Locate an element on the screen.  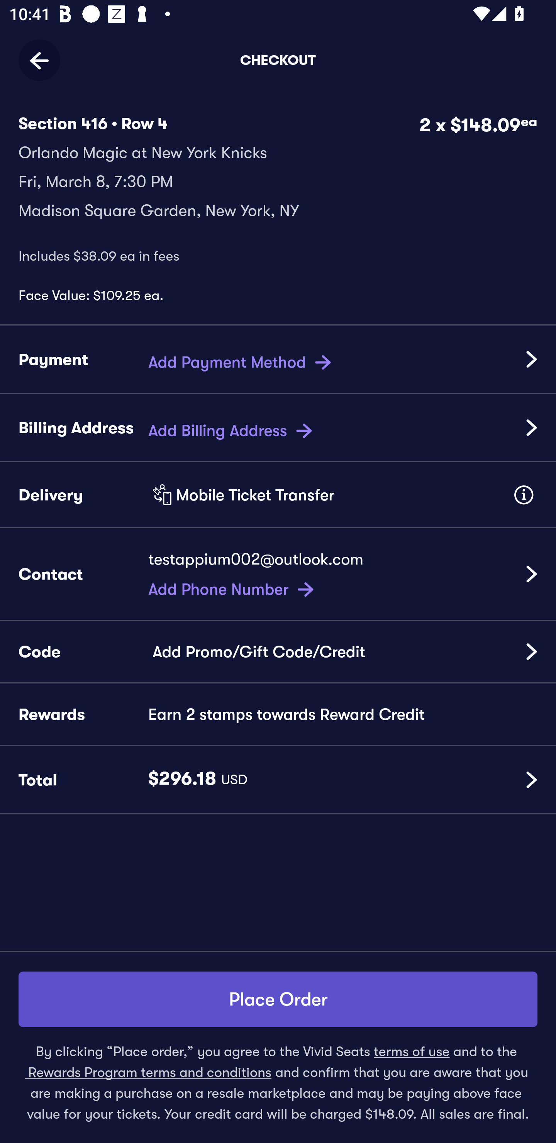
Total $296.18 USD is located at coordinates (278, 780).